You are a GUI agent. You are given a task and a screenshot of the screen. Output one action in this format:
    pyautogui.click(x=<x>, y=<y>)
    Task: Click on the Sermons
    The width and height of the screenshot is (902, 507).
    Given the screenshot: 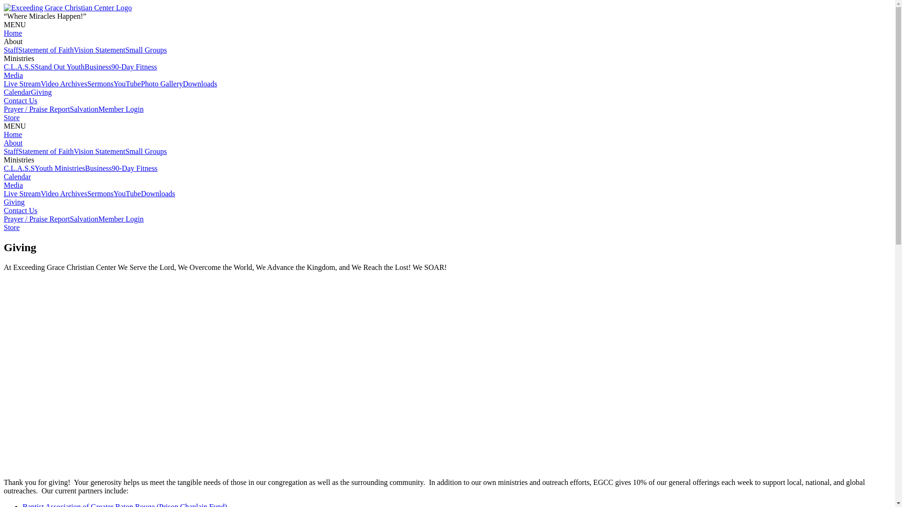 What is the action you would take?
    pyautogui.click(x=101, y=84)
    